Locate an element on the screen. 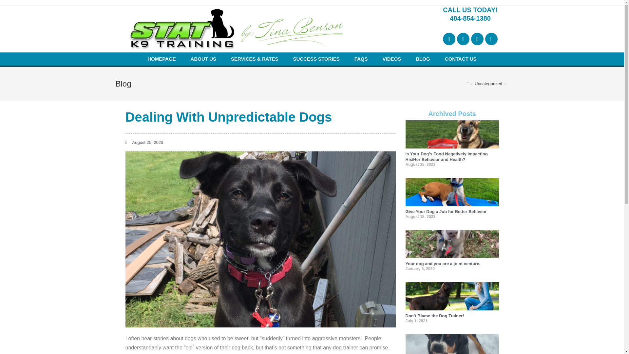 The height and width of the screenshot is (354, 629). CONTACT US is located at coordinates (461, 59).